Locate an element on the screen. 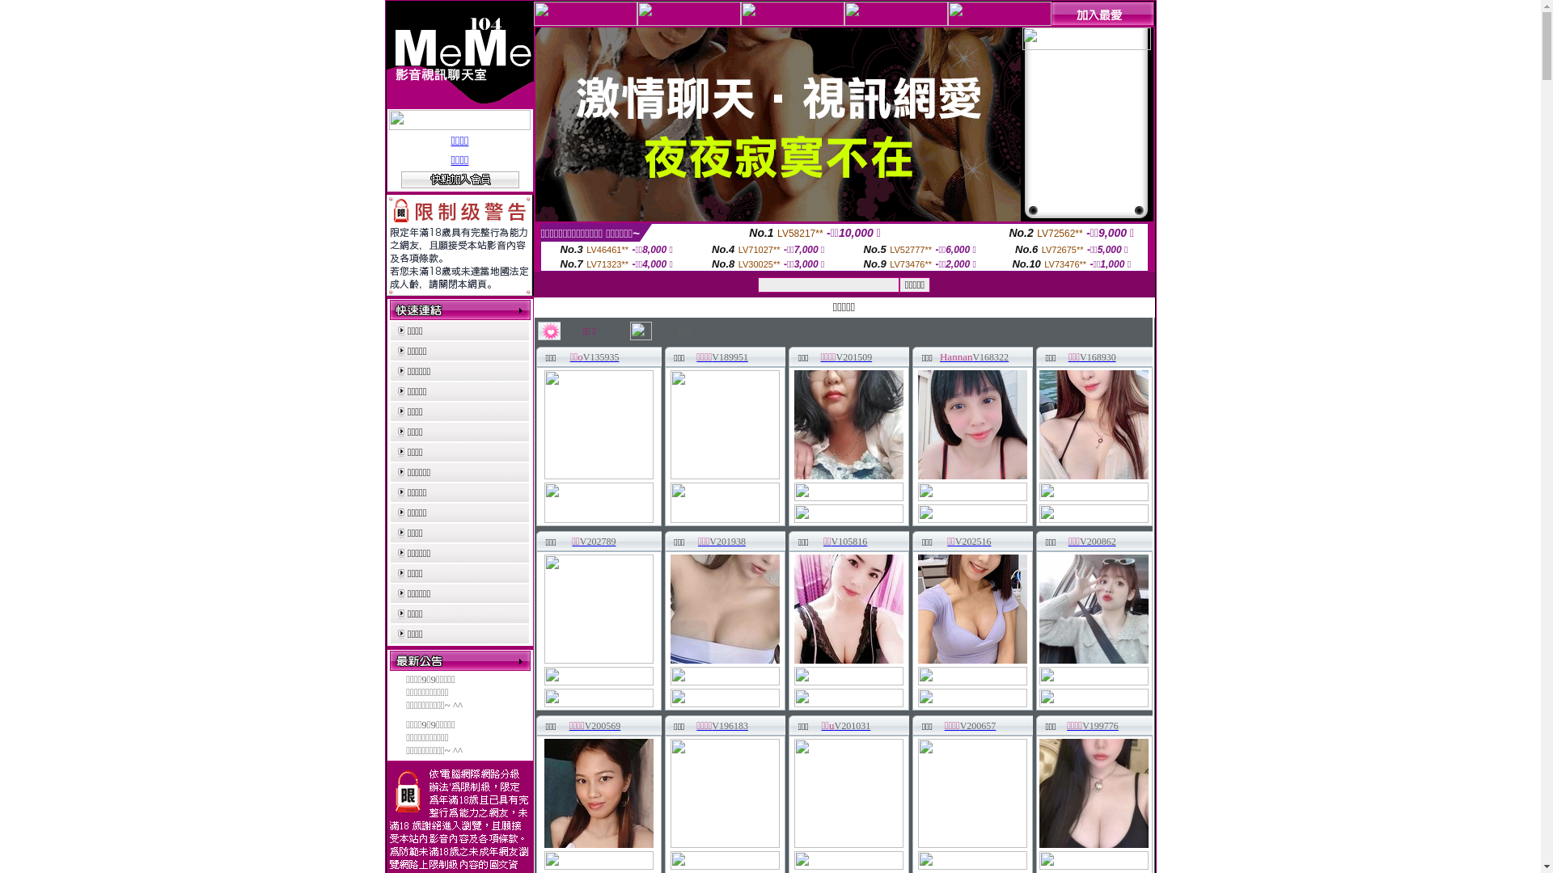 The width and height of the screenshot is (1553, 873). Hannan is located at coordinates (956, 357).